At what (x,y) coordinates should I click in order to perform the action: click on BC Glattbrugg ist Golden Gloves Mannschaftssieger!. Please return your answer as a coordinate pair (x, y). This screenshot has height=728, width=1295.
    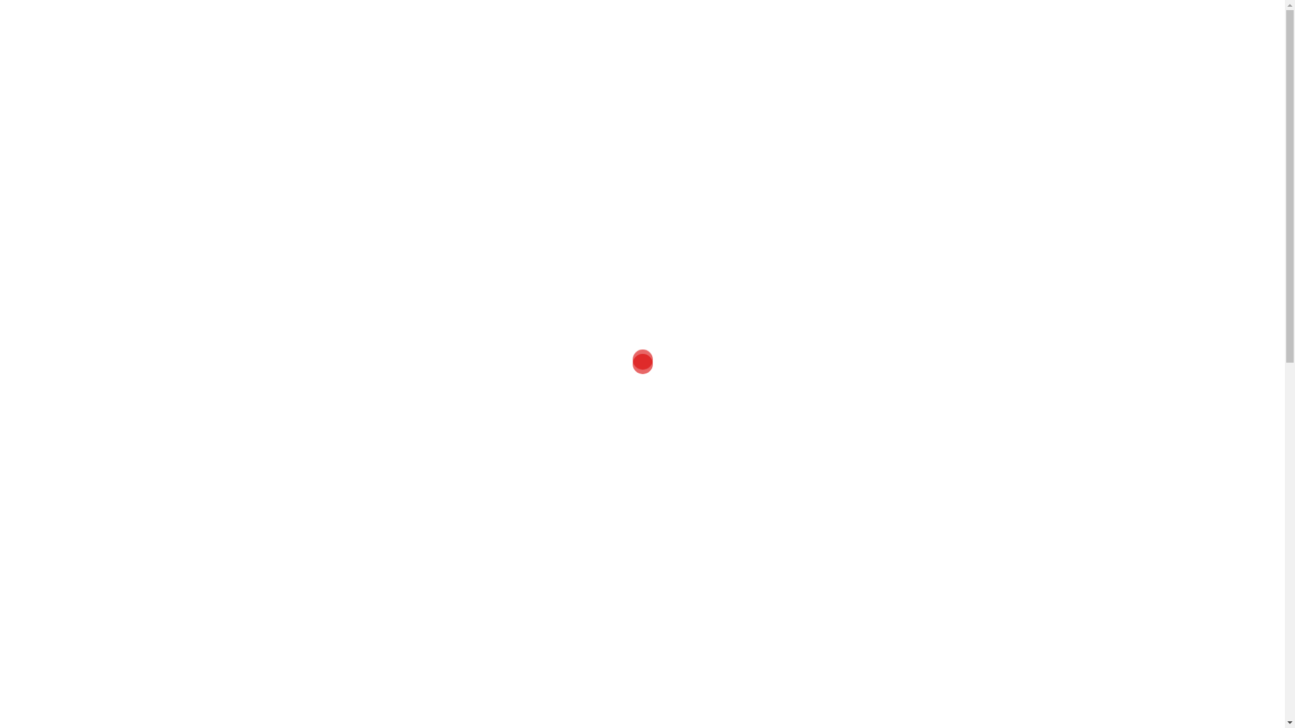
    Looking at the image, I should click on (923, 326).